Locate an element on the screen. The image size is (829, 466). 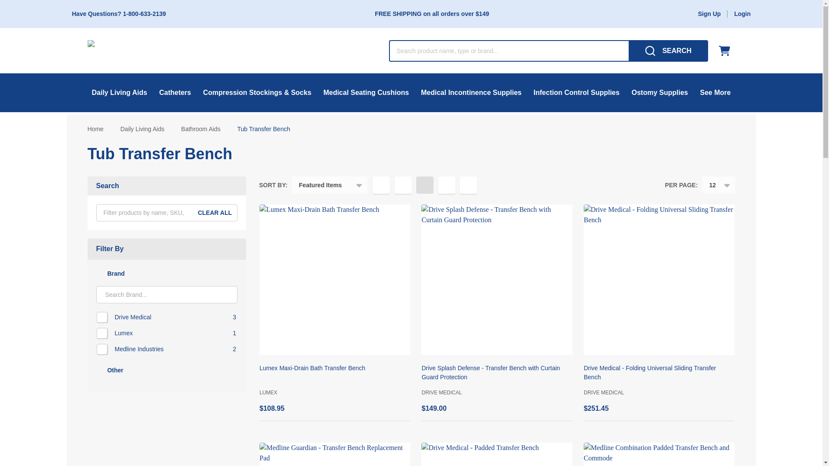
Login is located at coordinates (742, 14).